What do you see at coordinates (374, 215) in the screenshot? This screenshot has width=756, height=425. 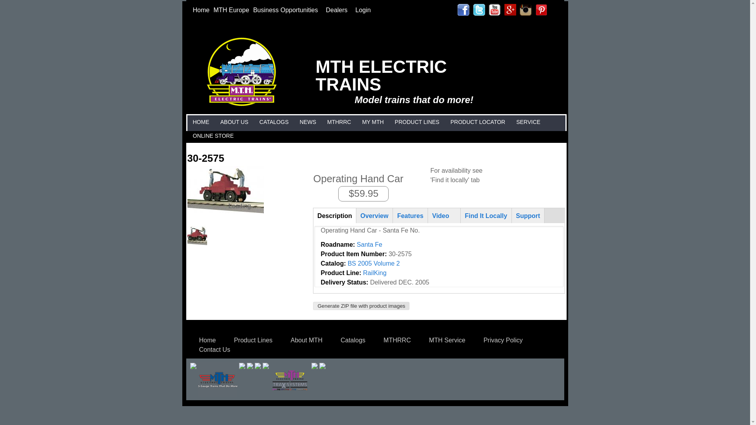 I see `Overview` at bounding box center [374, 215].